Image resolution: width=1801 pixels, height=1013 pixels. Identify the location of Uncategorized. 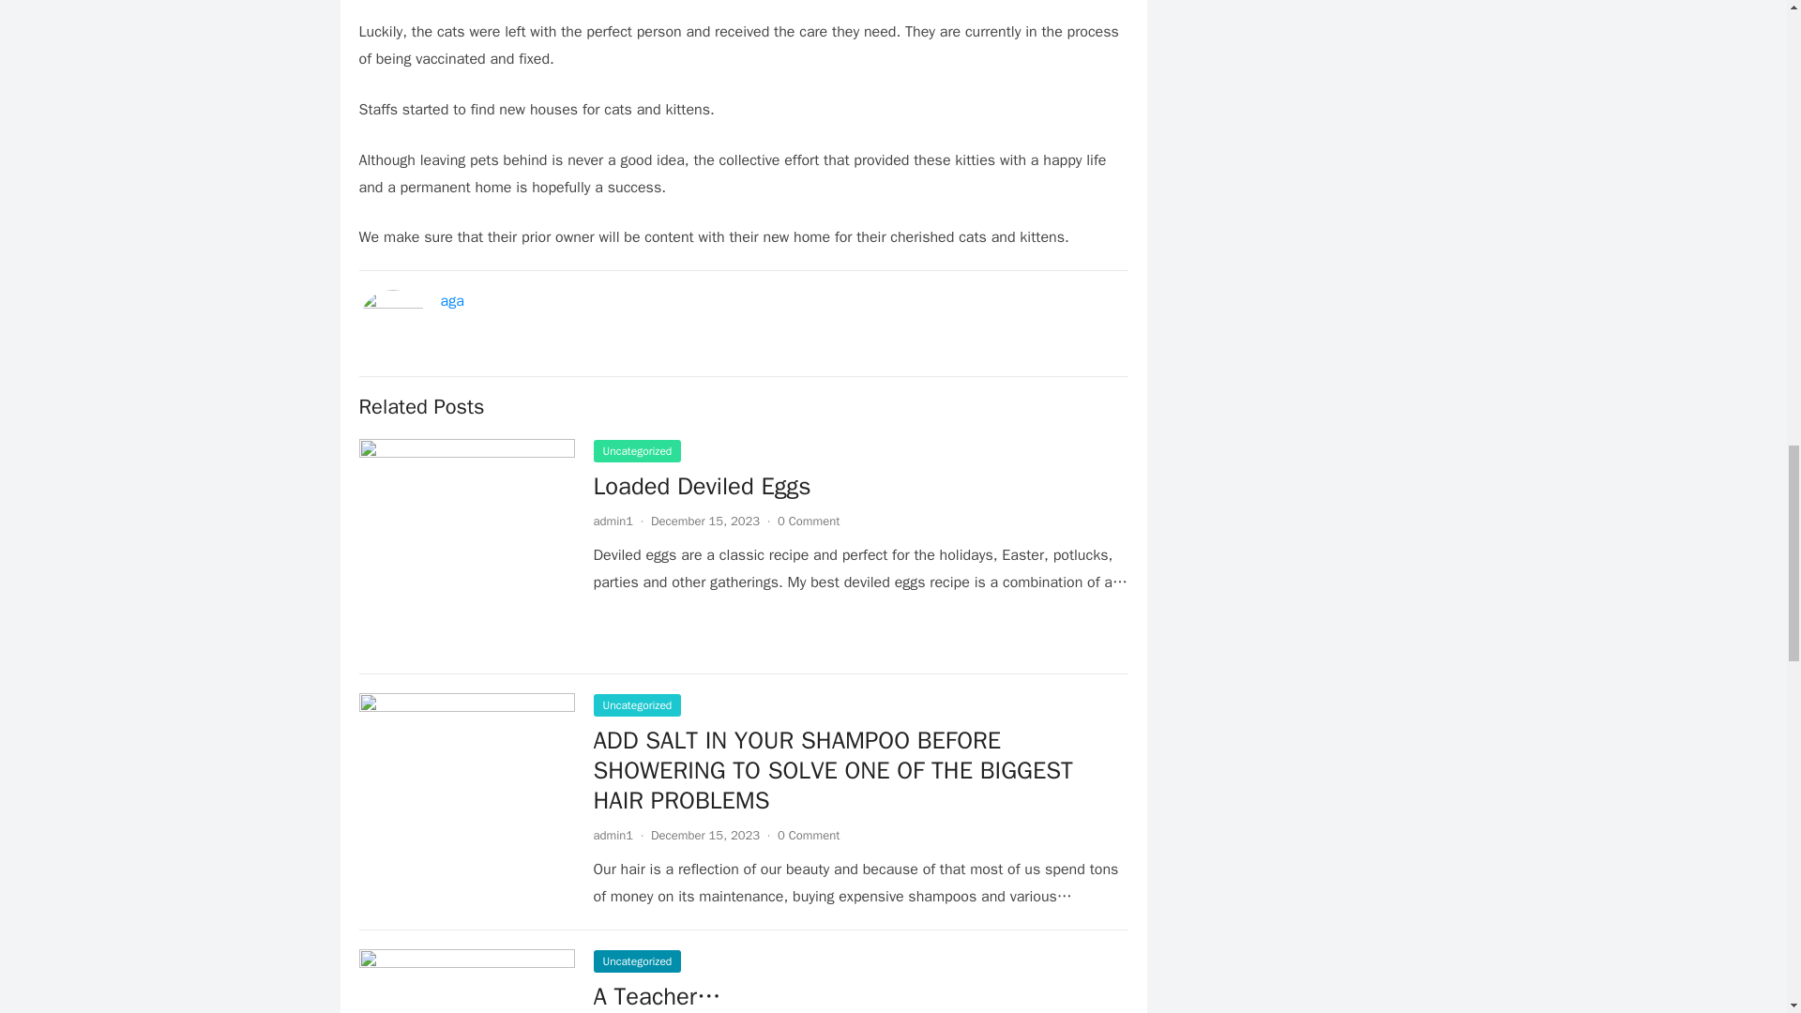
(636, 450).